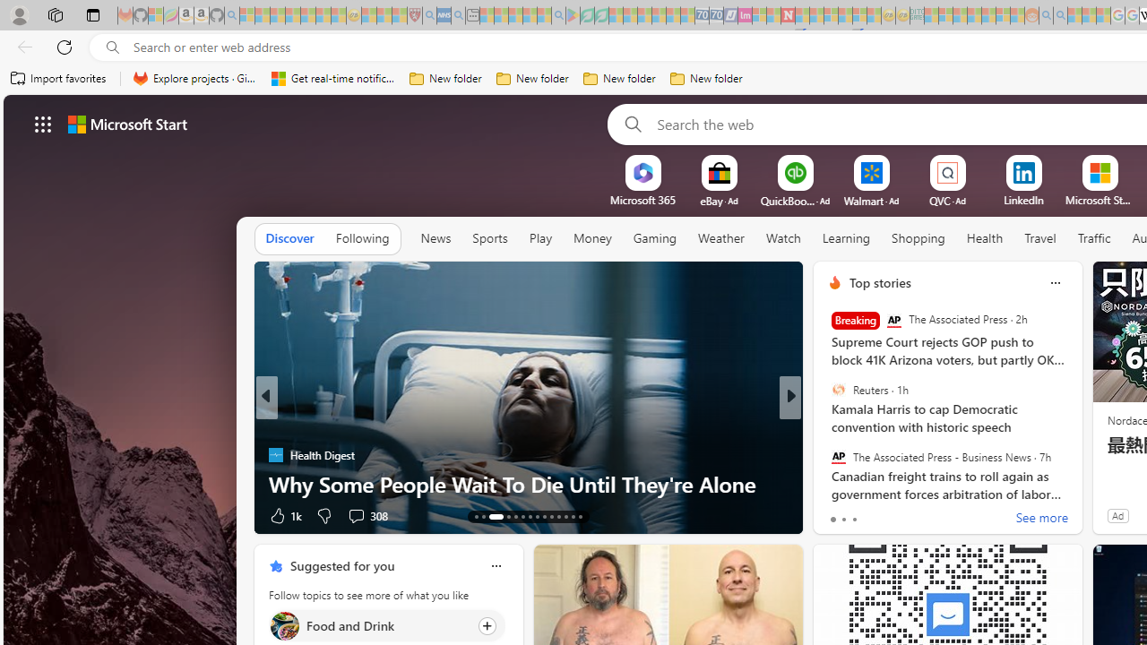 Image resolution: width=1147 pixels, height=645 pixels. I want to click on Money, so click(592, 239).